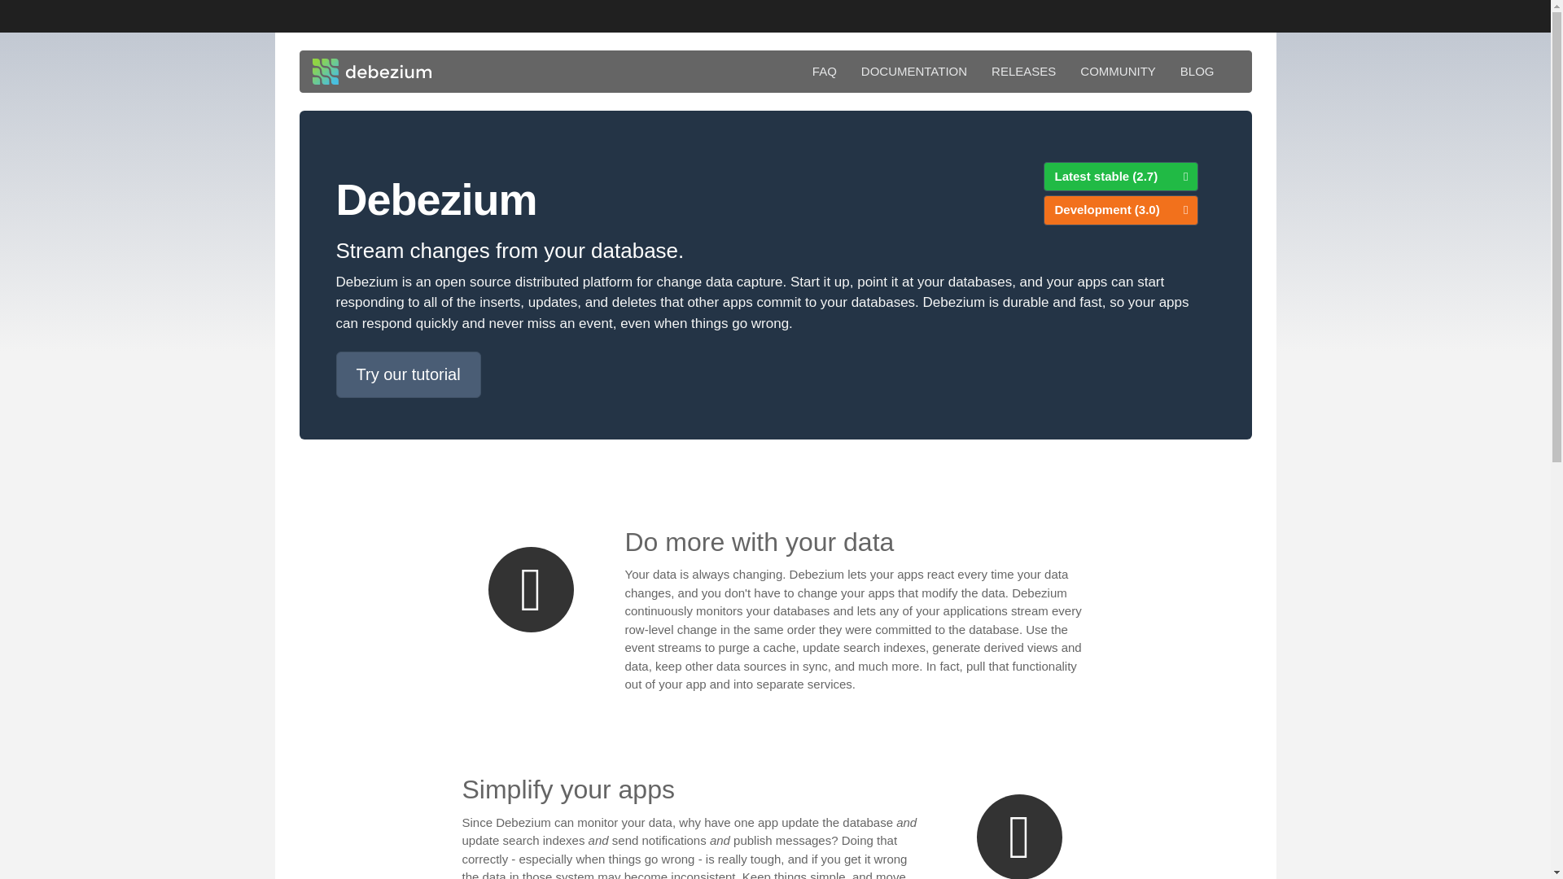  I want to click on Try our tutorial, so click(407, 374).